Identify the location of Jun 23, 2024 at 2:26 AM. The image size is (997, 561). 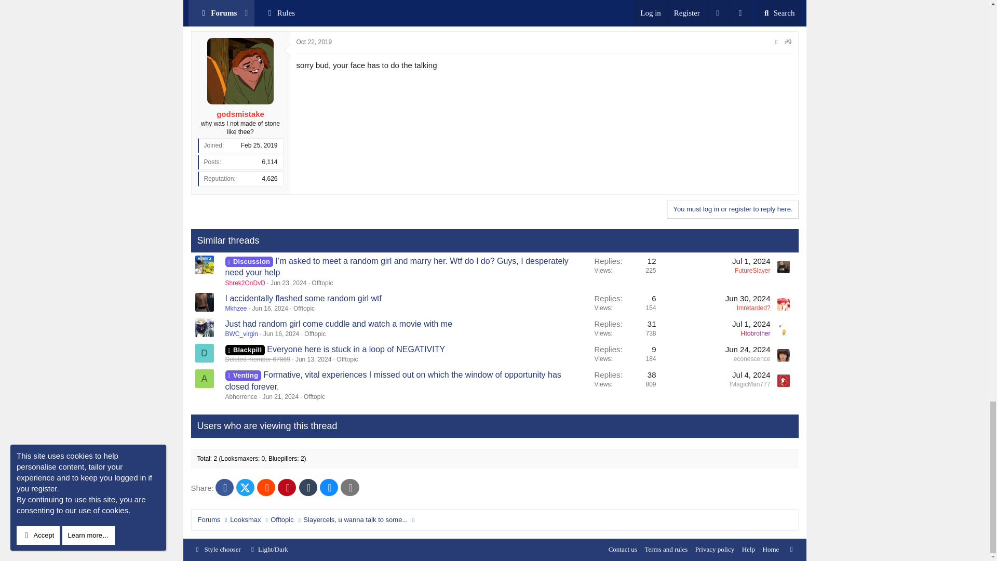
(288, 283).